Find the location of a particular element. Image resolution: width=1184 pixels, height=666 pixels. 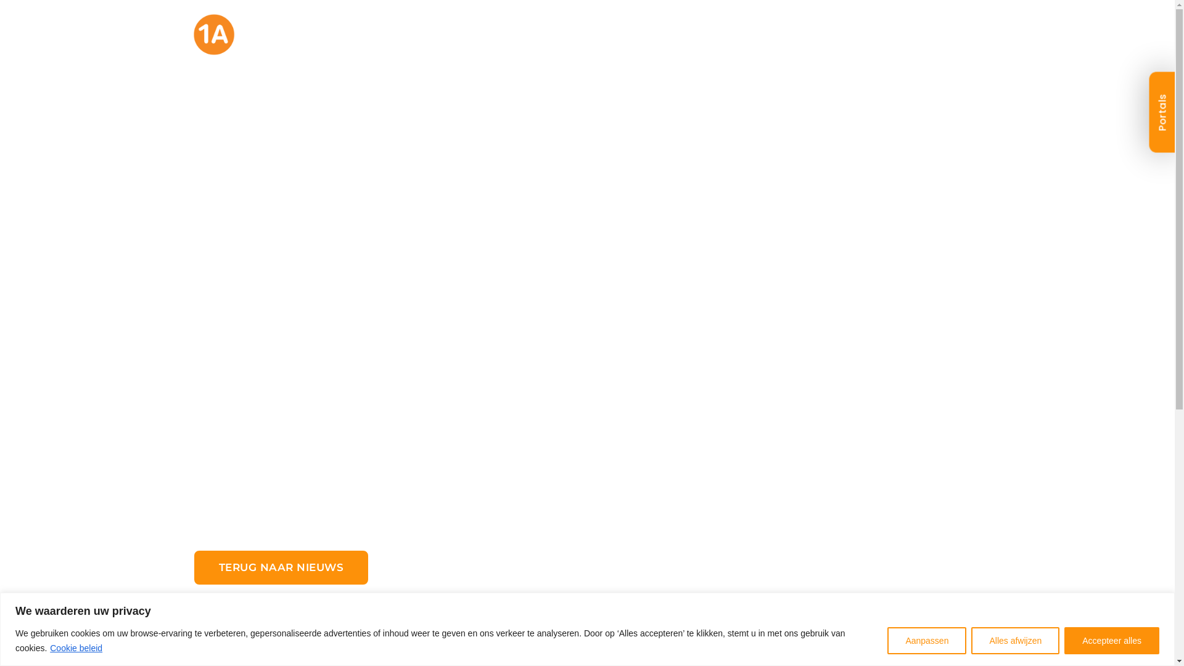

nieuws is located at coordinates (766, 43).